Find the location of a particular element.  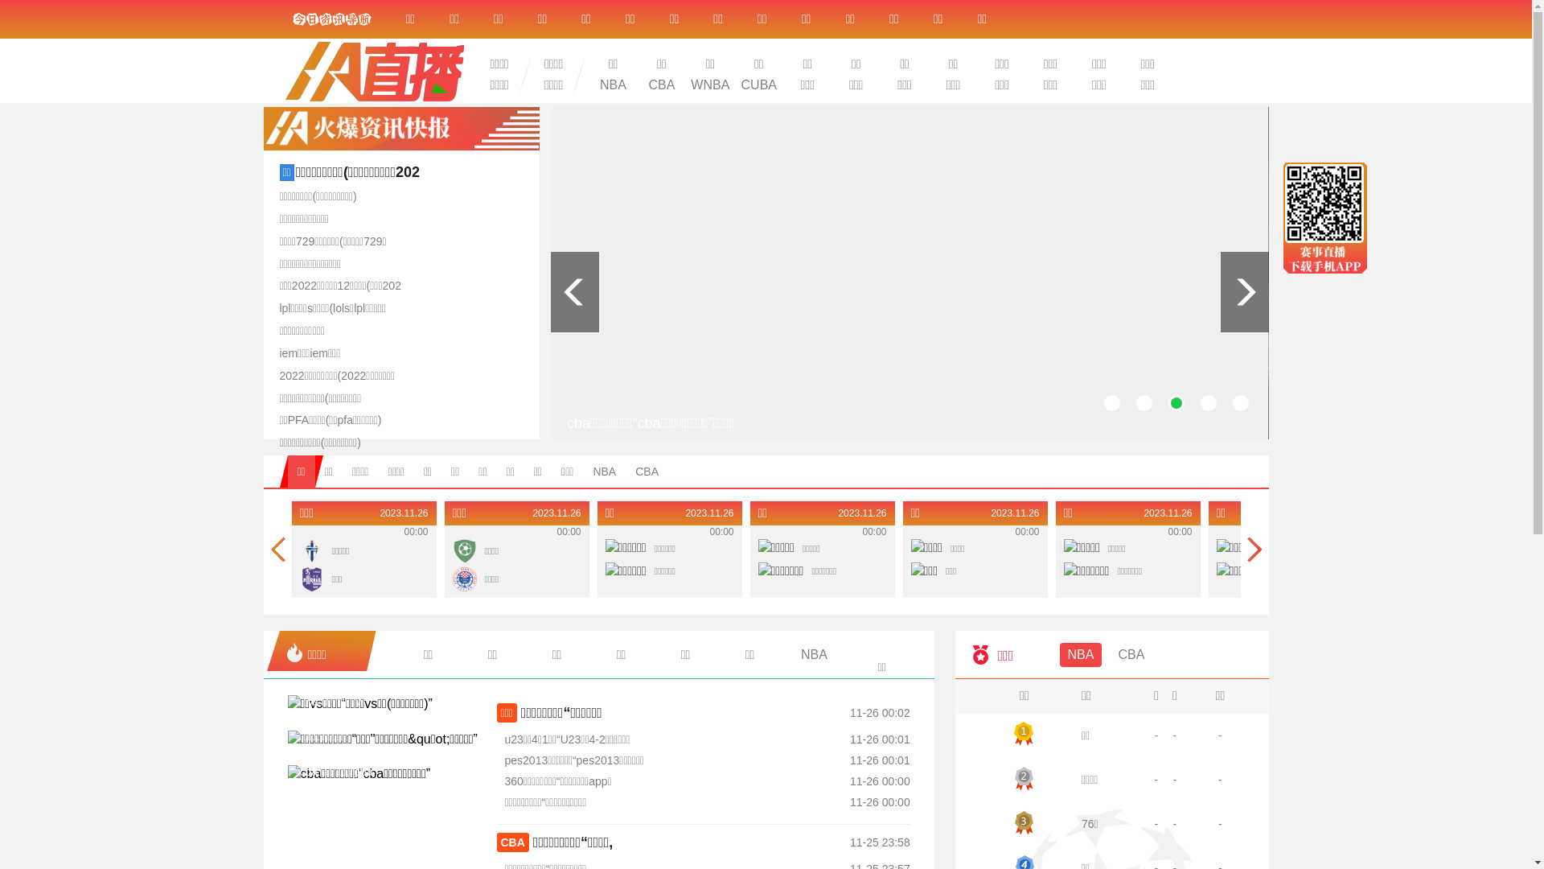

WNBA is located at coordinates (710, 85).